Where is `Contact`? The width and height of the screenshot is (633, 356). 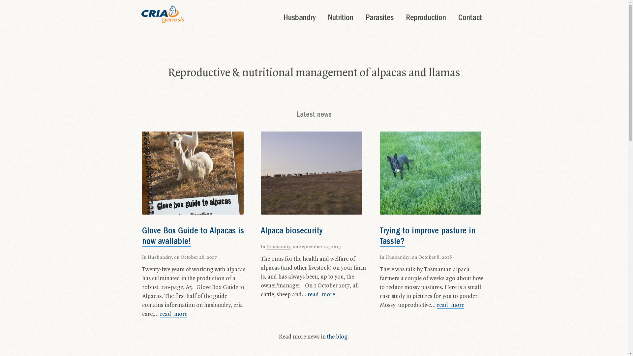
Contact is located at coordinates (468, 19).